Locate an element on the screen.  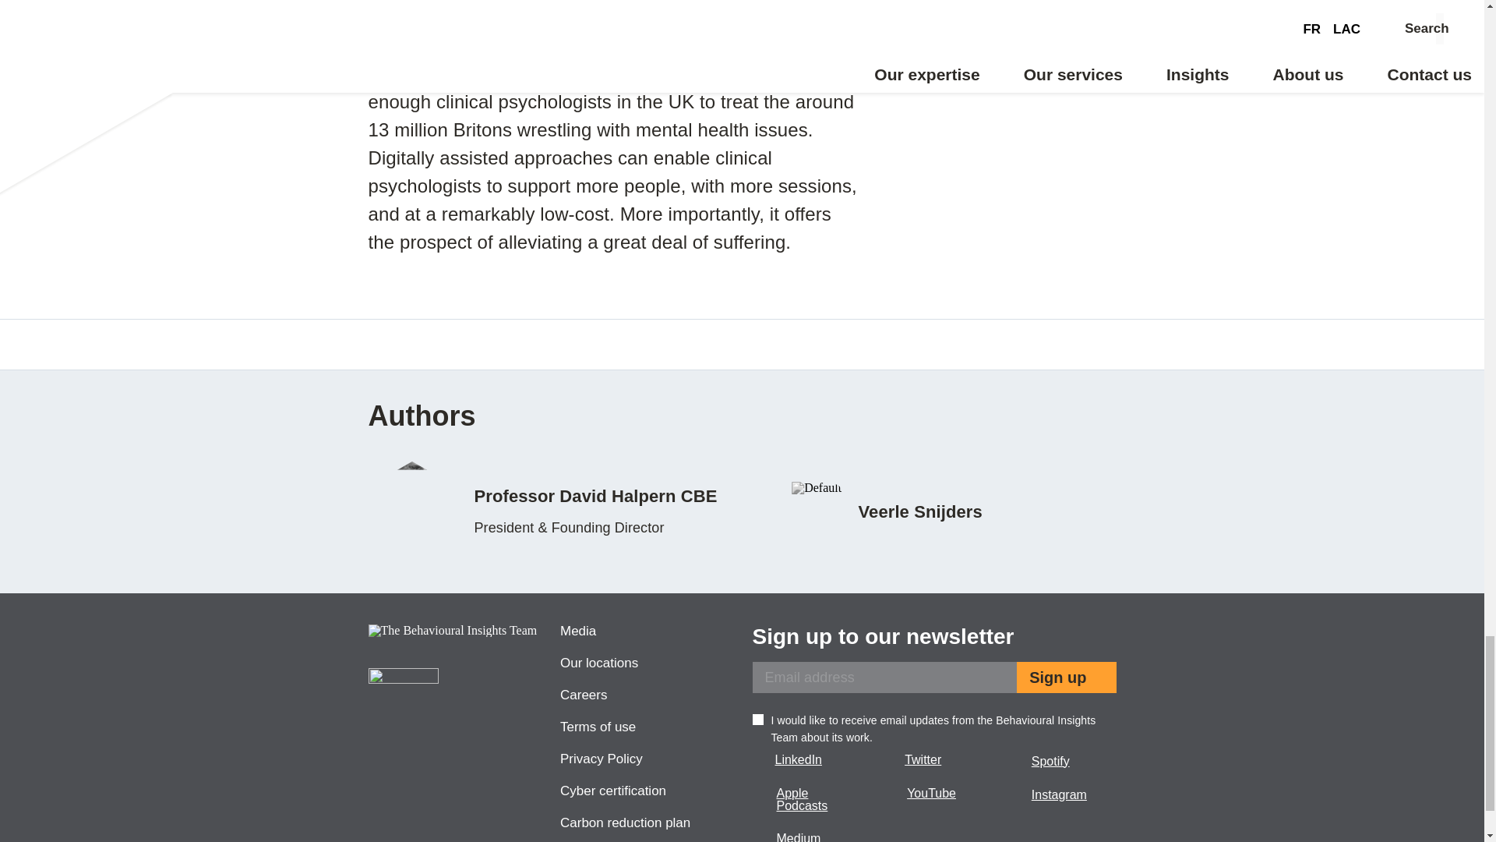
Share on LinkedIn is located at coordinates (447, 344).